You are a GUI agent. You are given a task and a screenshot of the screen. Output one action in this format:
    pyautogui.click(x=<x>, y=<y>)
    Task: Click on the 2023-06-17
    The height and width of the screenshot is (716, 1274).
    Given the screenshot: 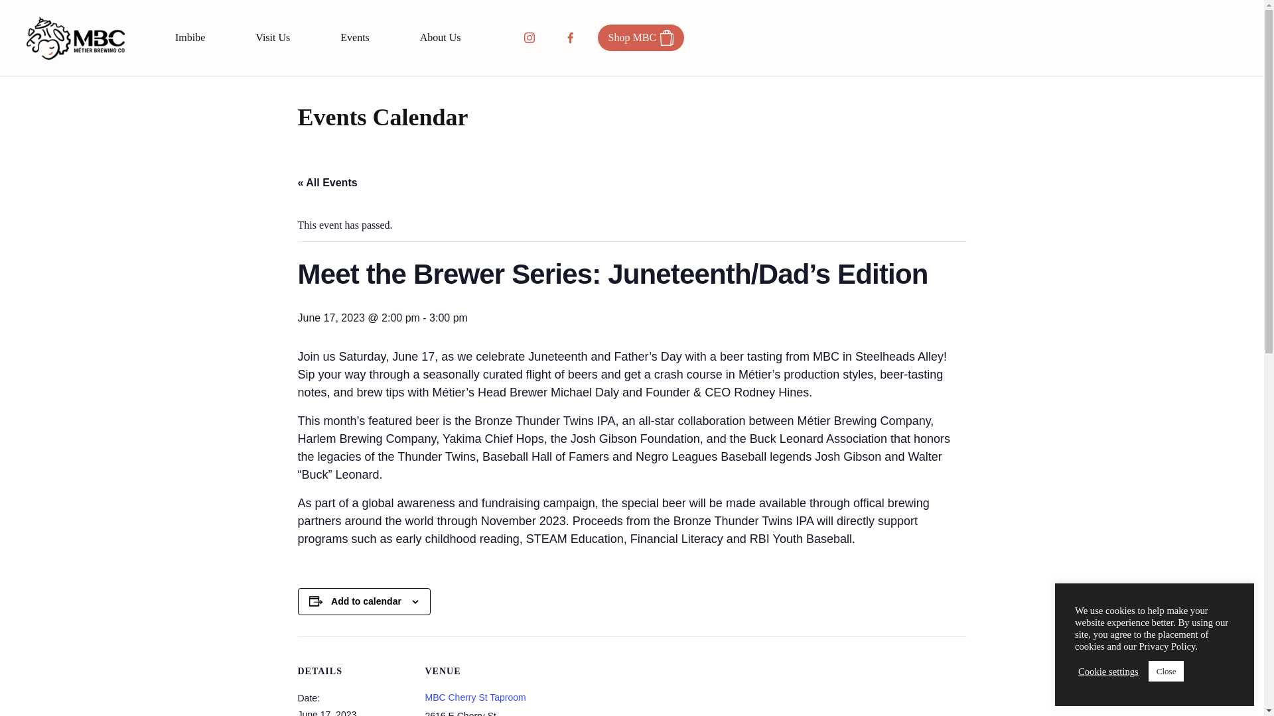 What is the action you would take?
    pyautogui.click(x=326, y=713)
    